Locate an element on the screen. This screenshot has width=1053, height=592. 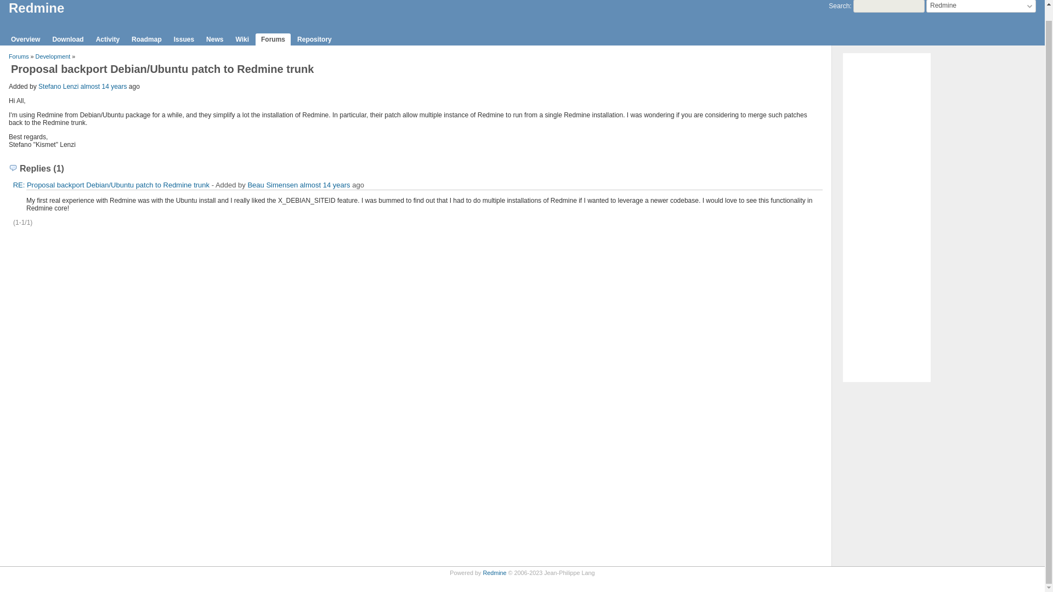
Roadmap is located at coordinates (147, 39).